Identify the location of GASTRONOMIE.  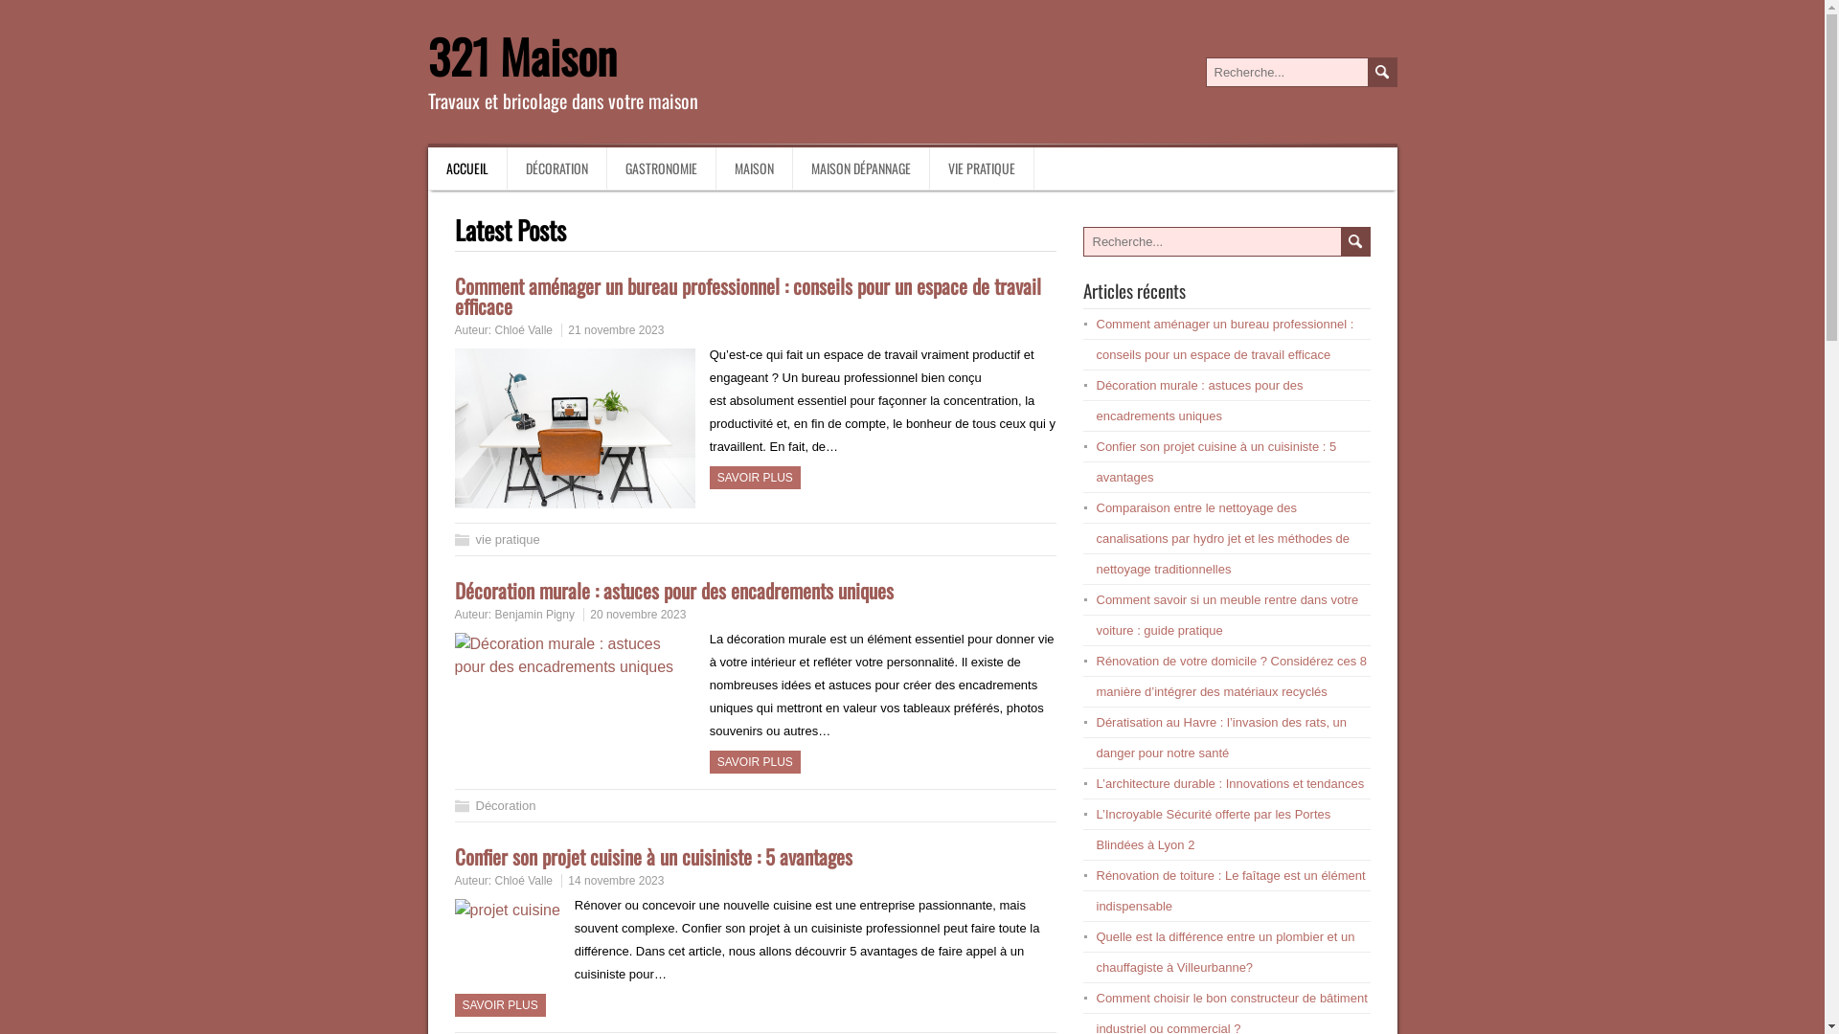
(662, 169).